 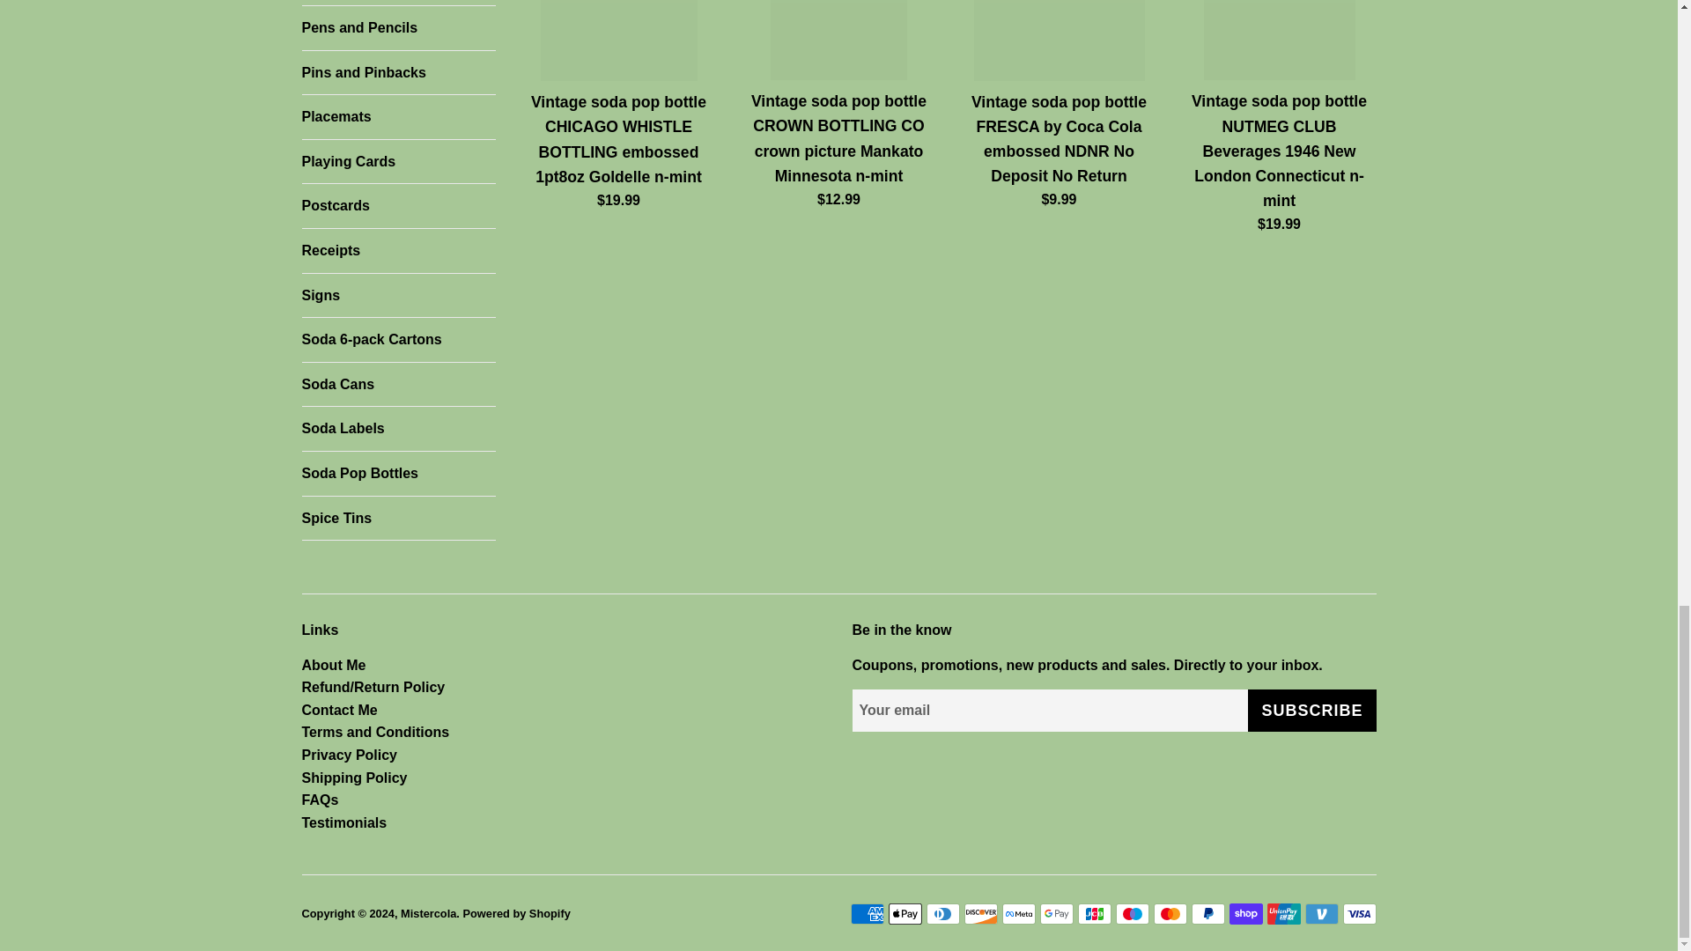 I want to click on Apple Pay, so click(x=905, y=914).